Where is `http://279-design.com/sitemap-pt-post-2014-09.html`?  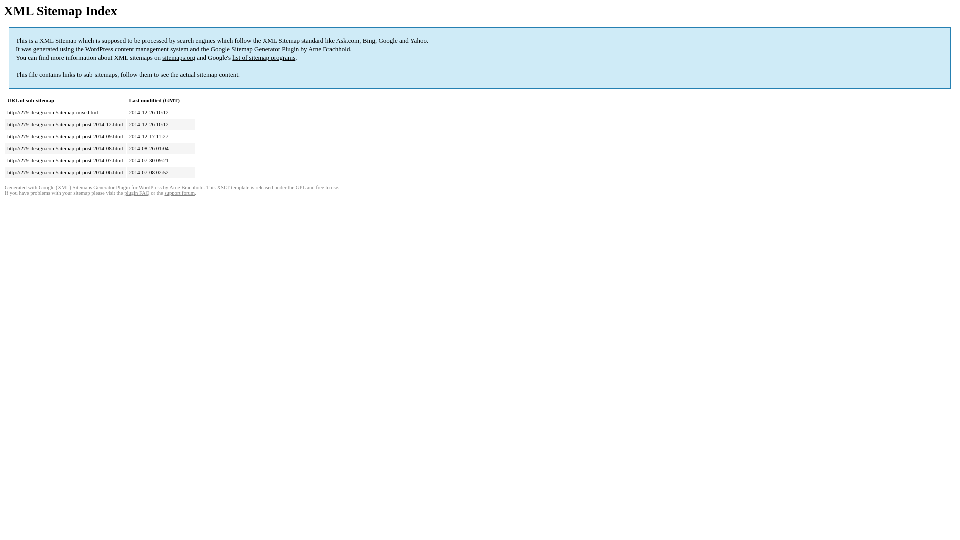 http://279-design.com/sitemap-pt-post-2014-09.html is located at coordinates (65, 136).